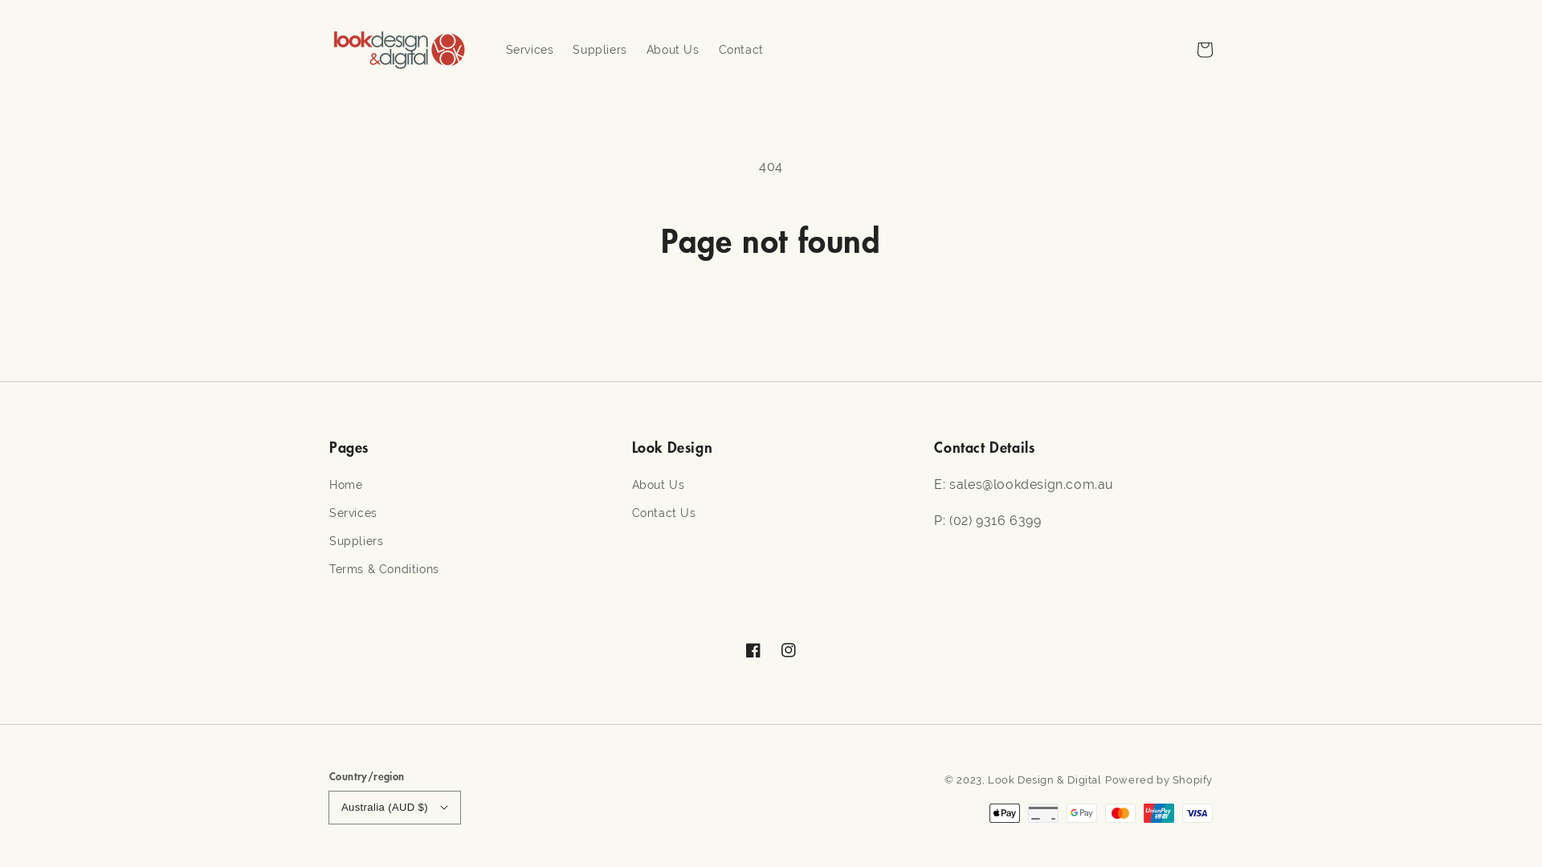 The width and height of the screenshot is (1542, 867). I want to click on Contact Us, so click(664, 514).